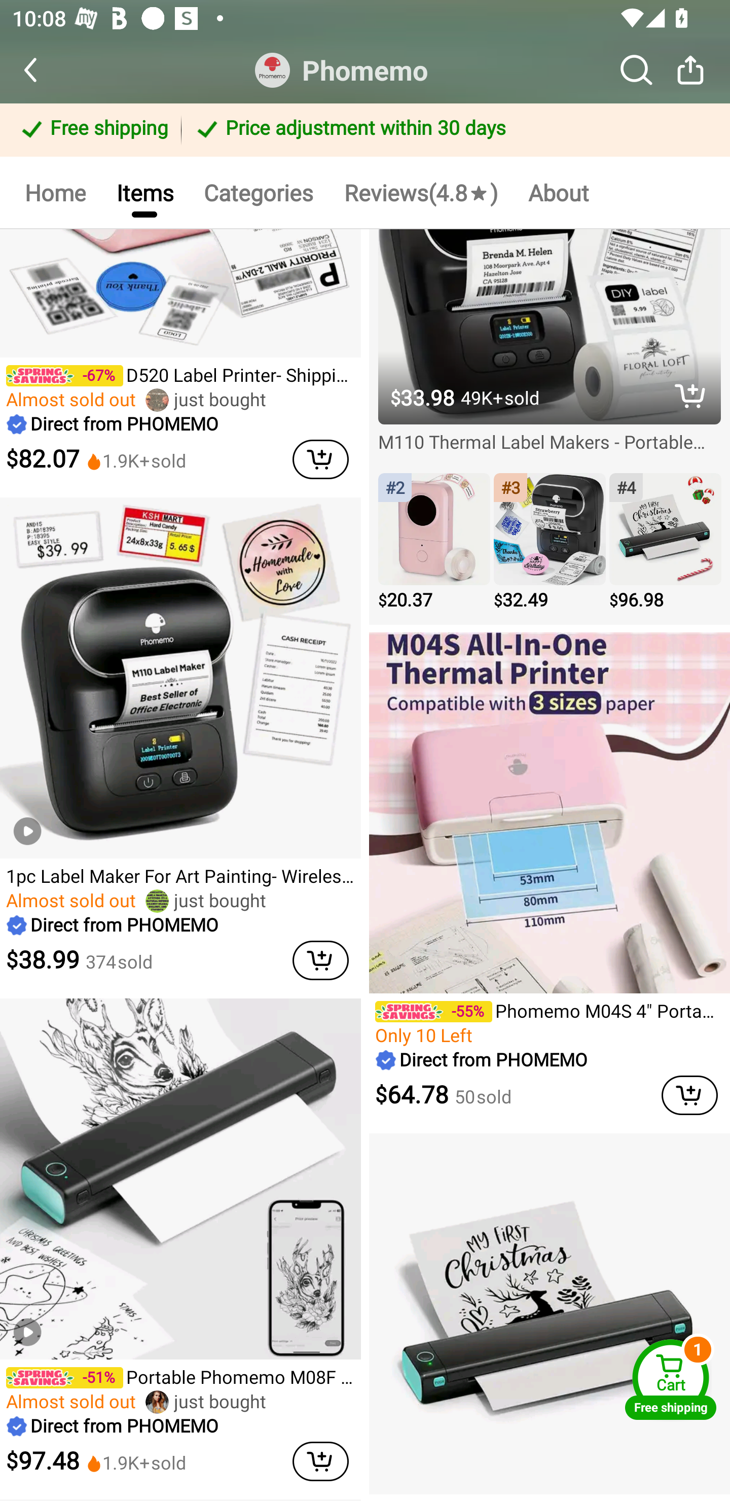  What do you see at coordinates (320, 459) in the screenshot?
I see `cart delete` at bounding box center [320, 459].